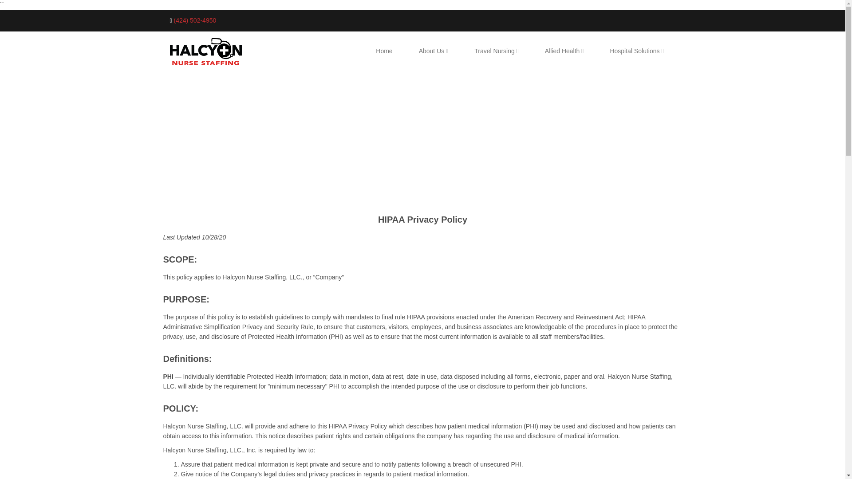  I want to click on Hospital Solutions, so click(636, 51).